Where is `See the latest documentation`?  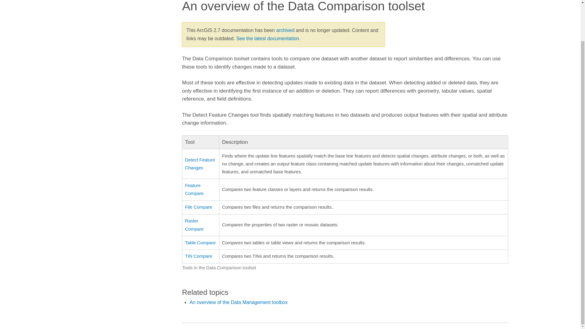
See the latest documentation is located at coordinates (268, 38).